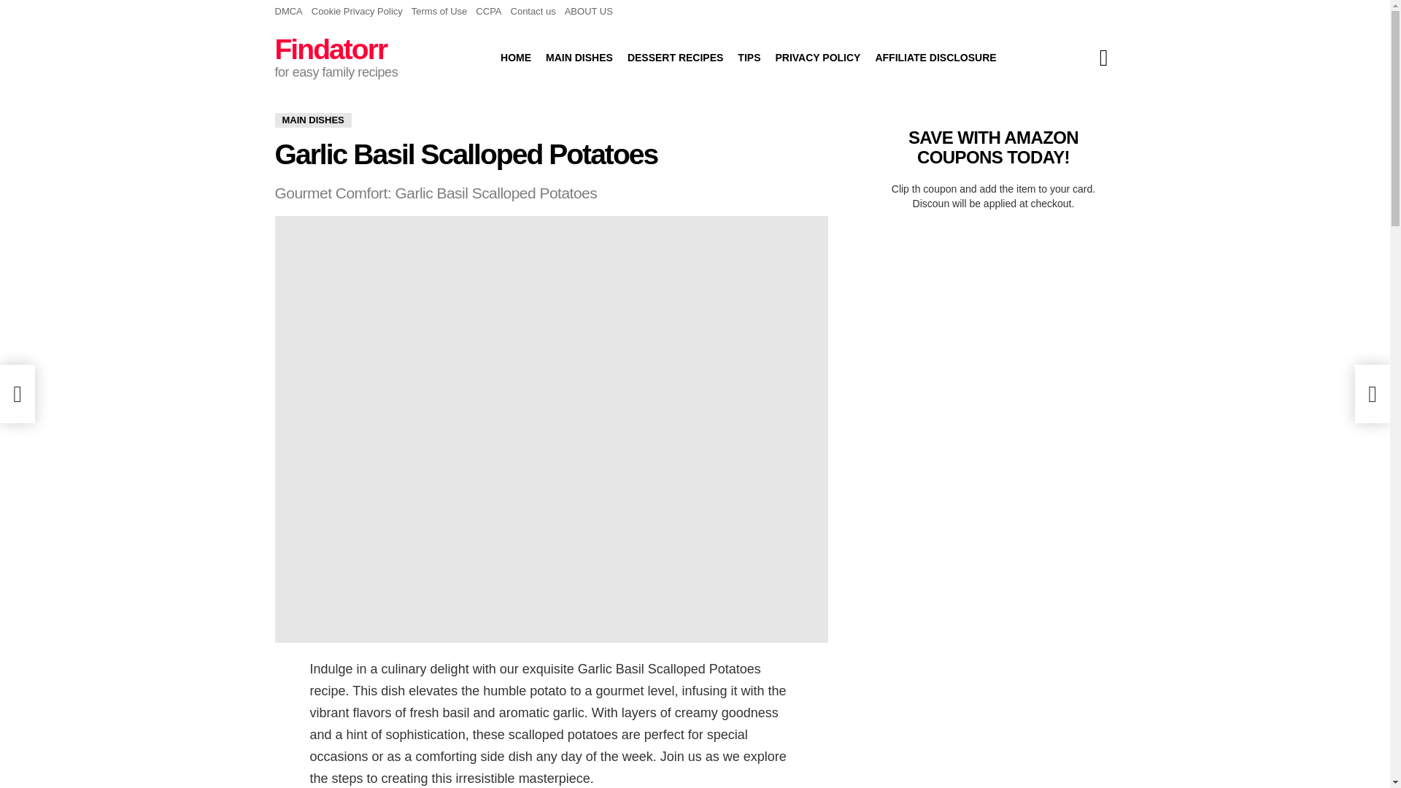 The width and height of the screenshot is (1401, 788). Describe the element at coordinates (515, 57) in the screenshot. I see `HOME` at that location.